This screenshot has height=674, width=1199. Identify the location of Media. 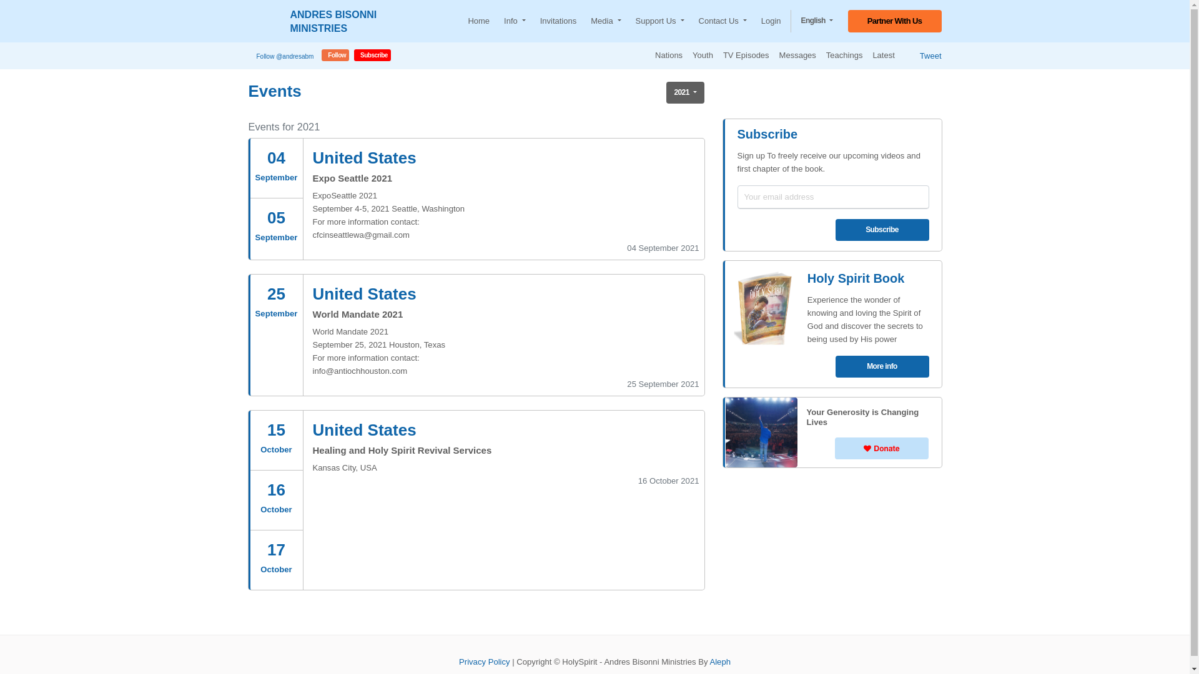
(606, 21).